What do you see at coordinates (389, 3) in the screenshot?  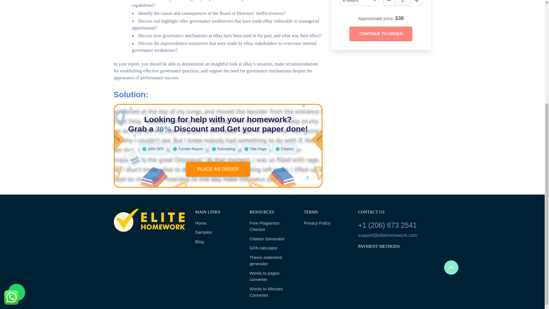 I see `Decrease` at bounding box center [389, 3].